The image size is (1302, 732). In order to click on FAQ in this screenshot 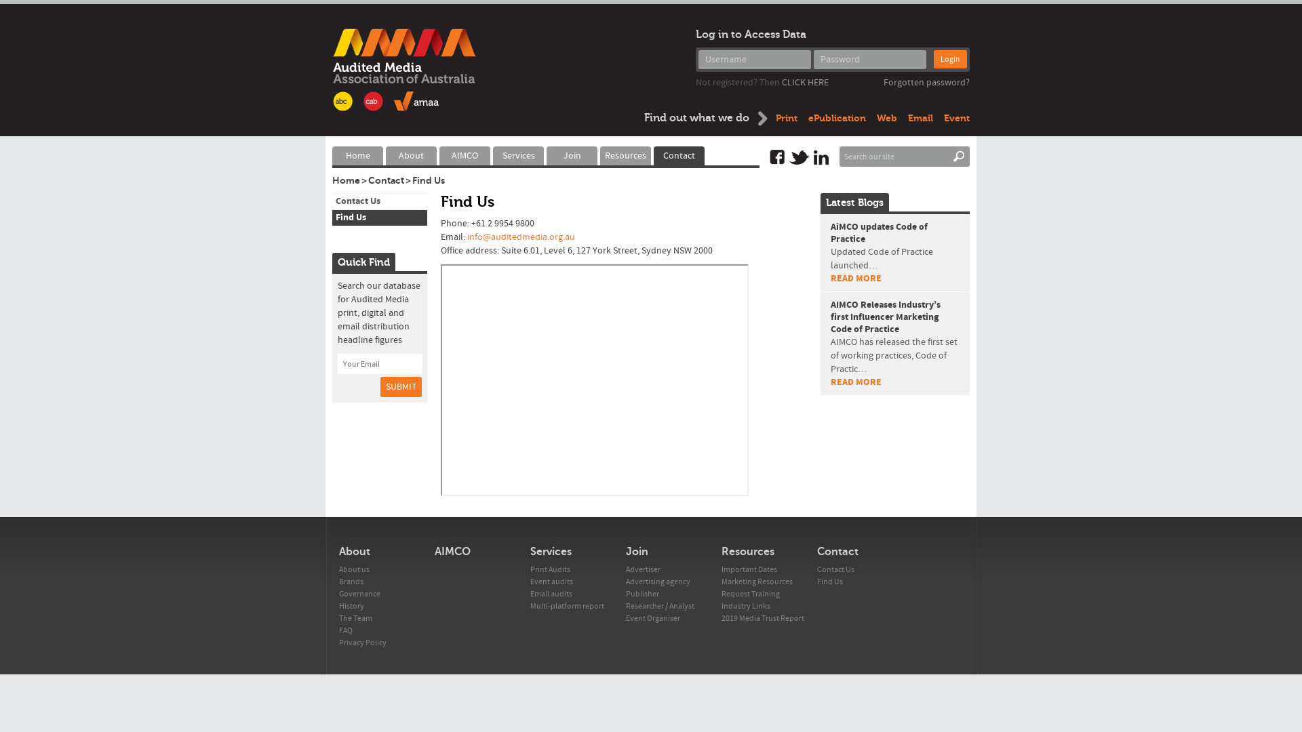, I will do `click(346, 630)`.